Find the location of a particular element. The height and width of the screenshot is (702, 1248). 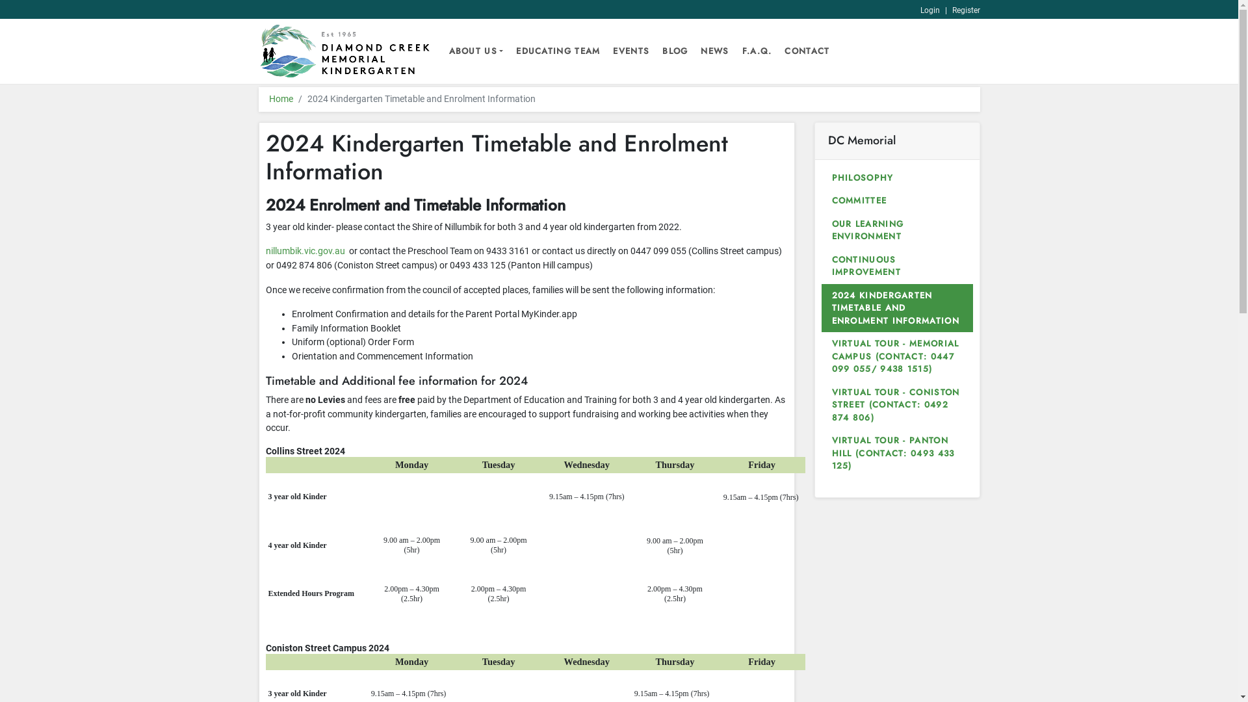

ABOUT US is located at coordinates (476, 51).